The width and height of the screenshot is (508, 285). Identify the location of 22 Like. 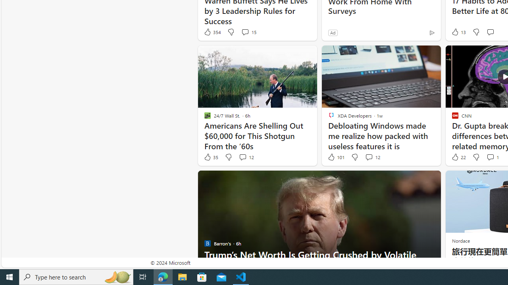
(458, 157).